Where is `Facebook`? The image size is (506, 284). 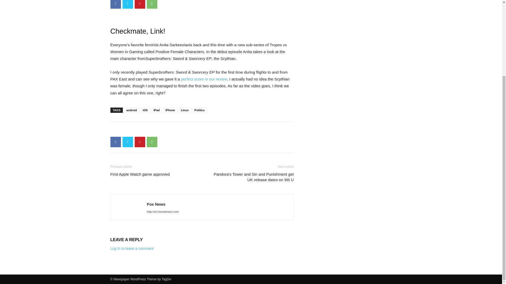 Facebook is located at coordinates (115, 4).